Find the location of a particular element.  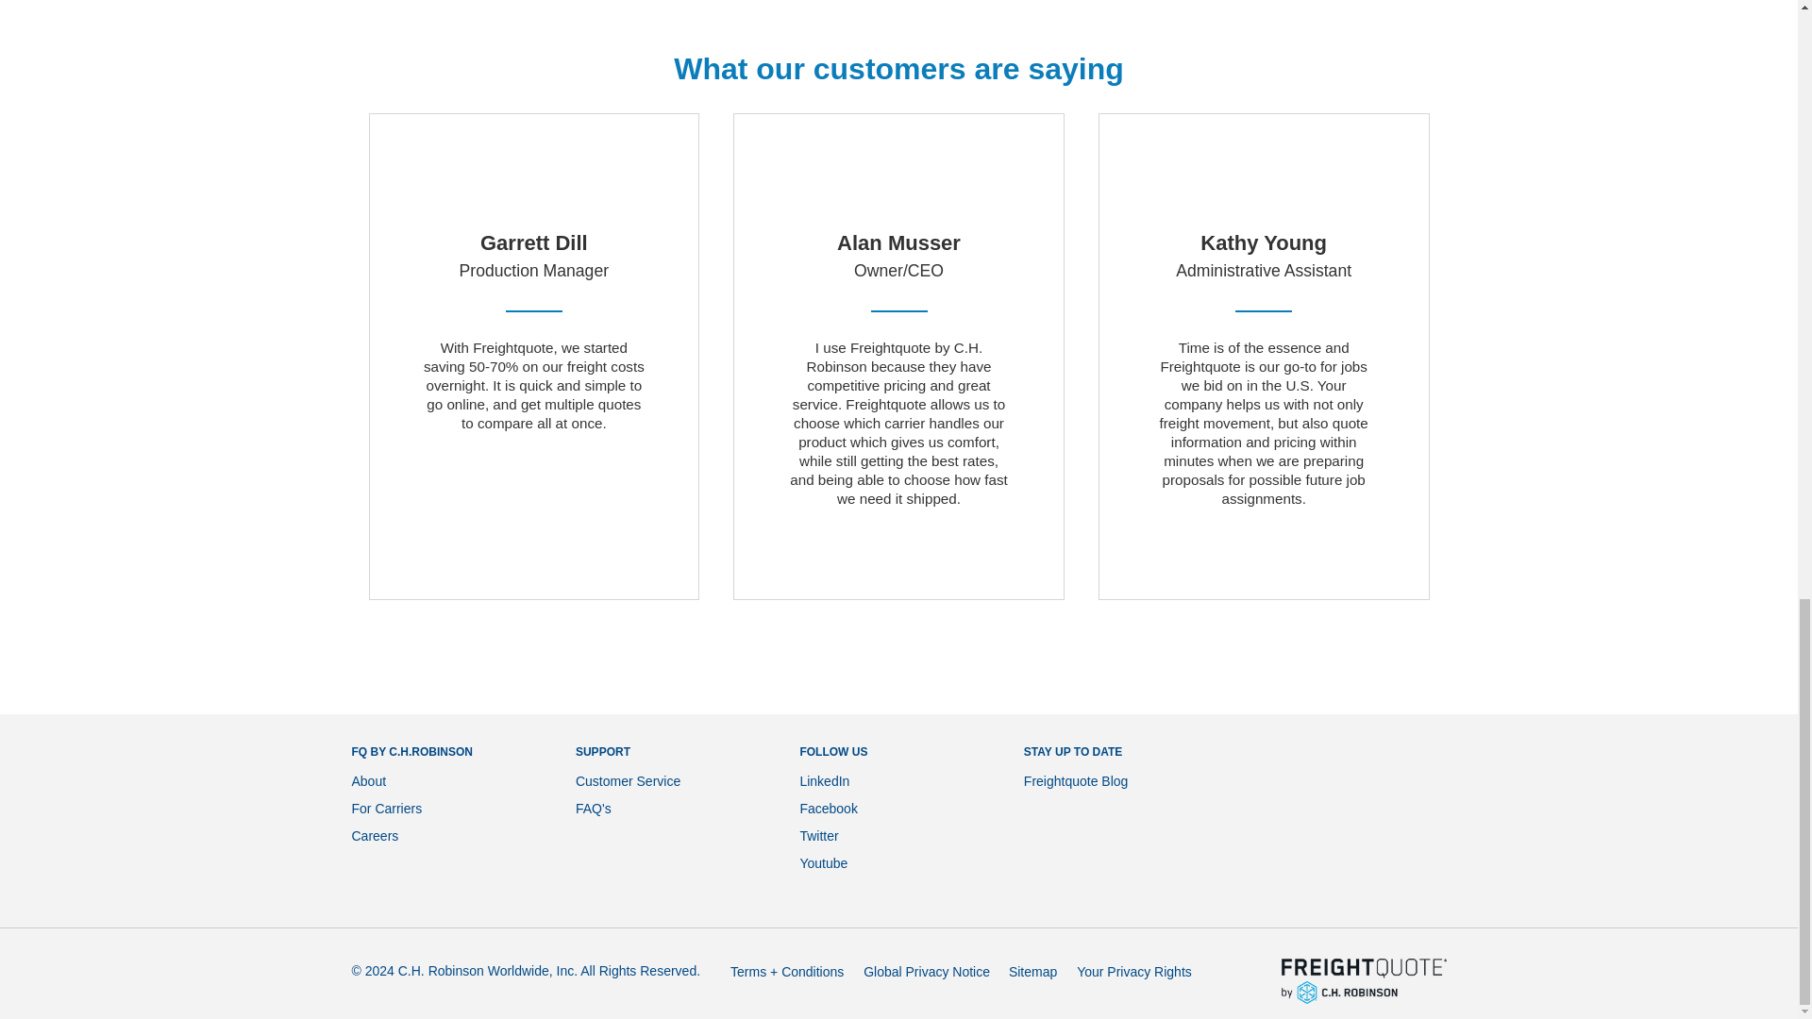

About is located at coordinates (368, 780).